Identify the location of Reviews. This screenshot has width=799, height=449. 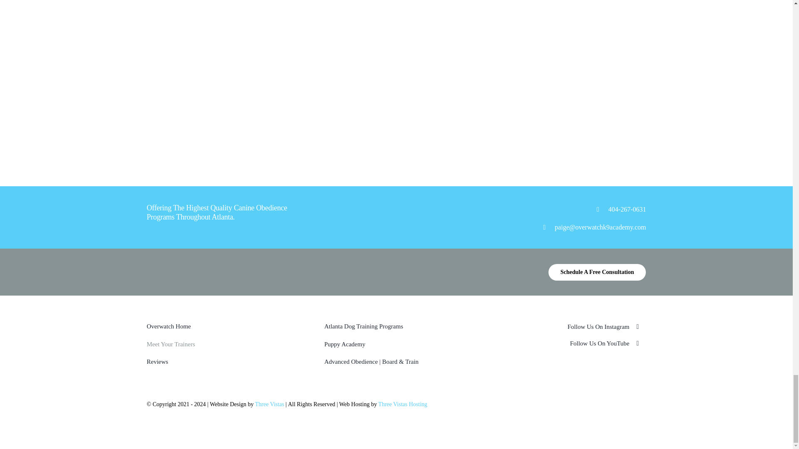
(218, 362).